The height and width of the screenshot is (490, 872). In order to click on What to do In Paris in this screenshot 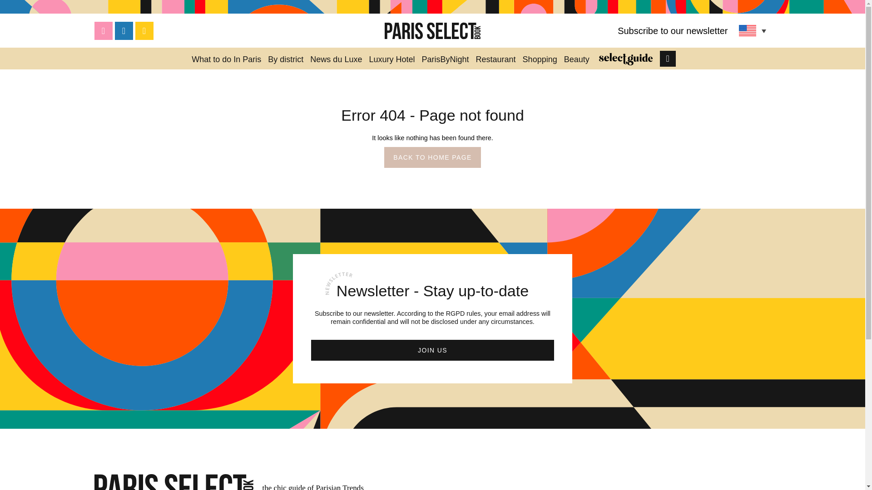, I will do `click(226, 58)`.